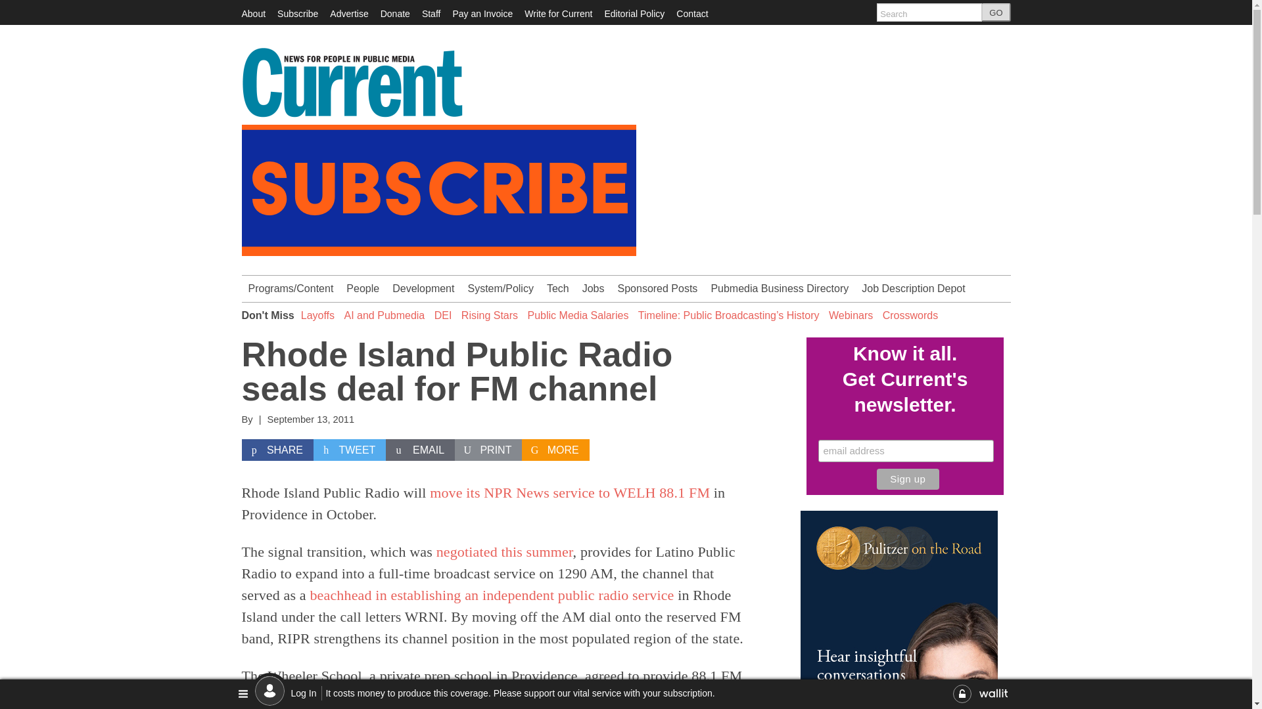  I want to click on About, so click(254, 13).